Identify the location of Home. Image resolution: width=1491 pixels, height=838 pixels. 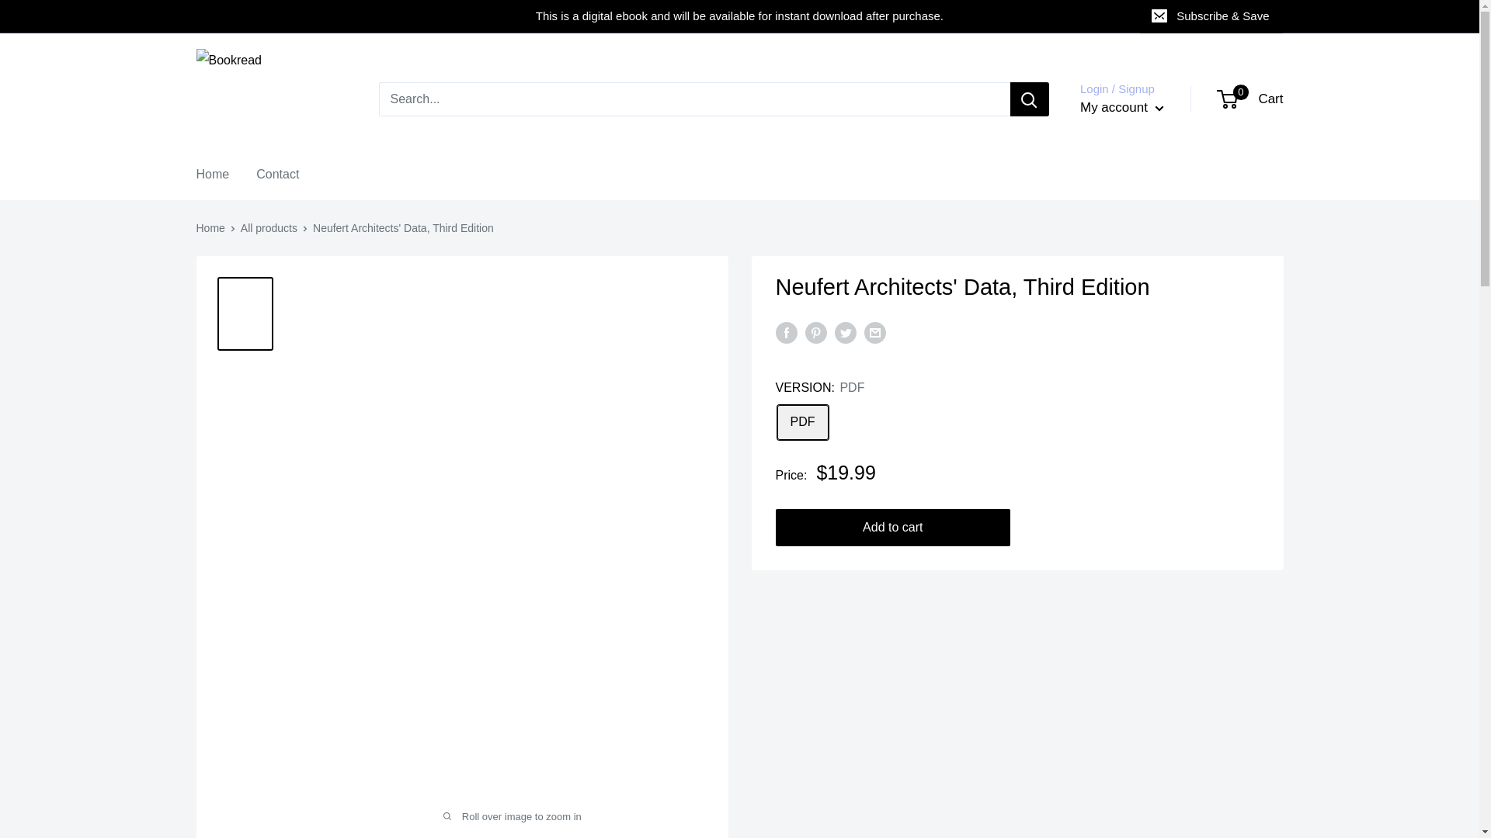
(210, 228).